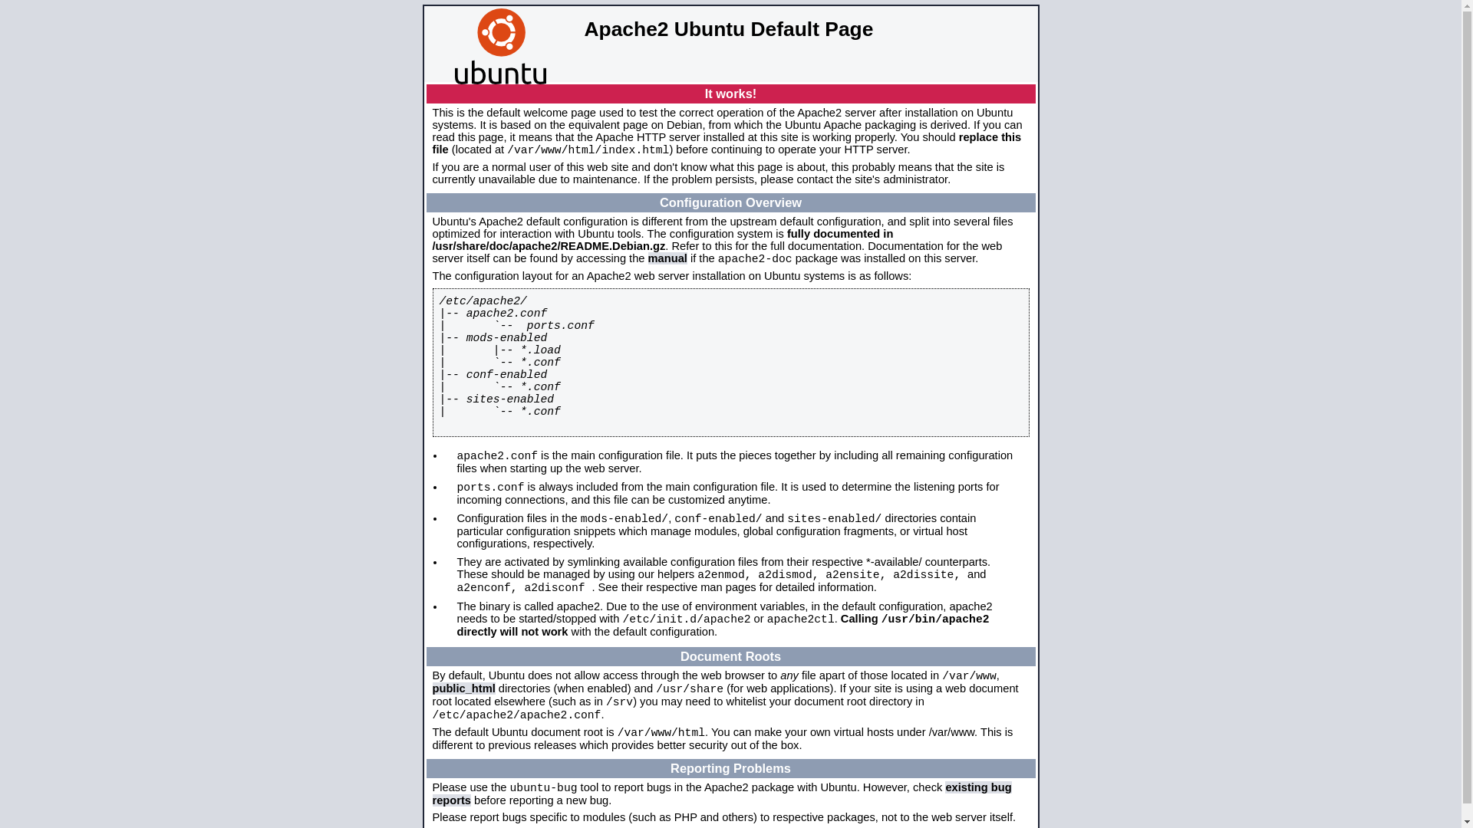 Image resolution: width=1473 pixels, height=828 pixels. I want to click on manual, so click(667, 258).